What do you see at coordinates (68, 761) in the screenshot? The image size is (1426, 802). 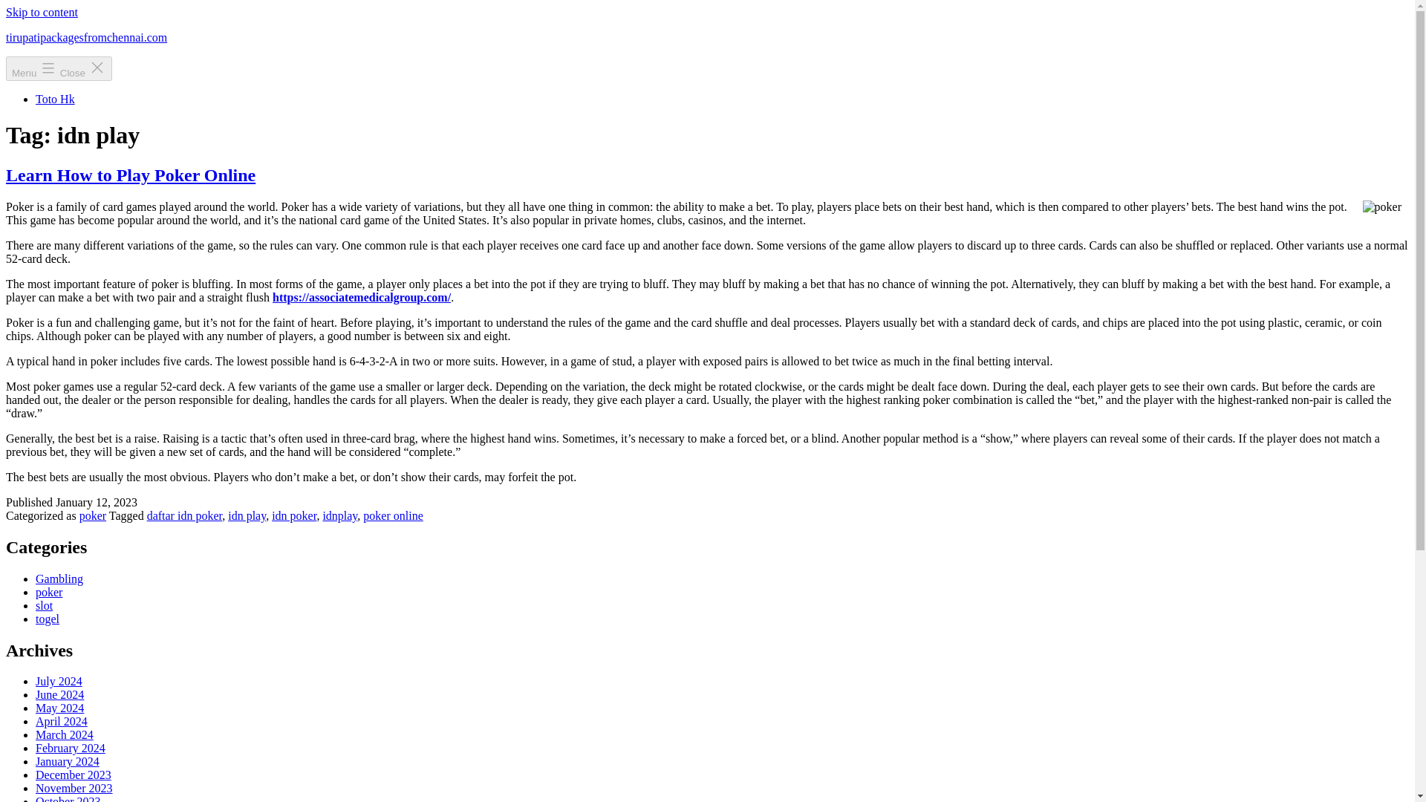 I see `January 2024` at bounding box center [68, 761].